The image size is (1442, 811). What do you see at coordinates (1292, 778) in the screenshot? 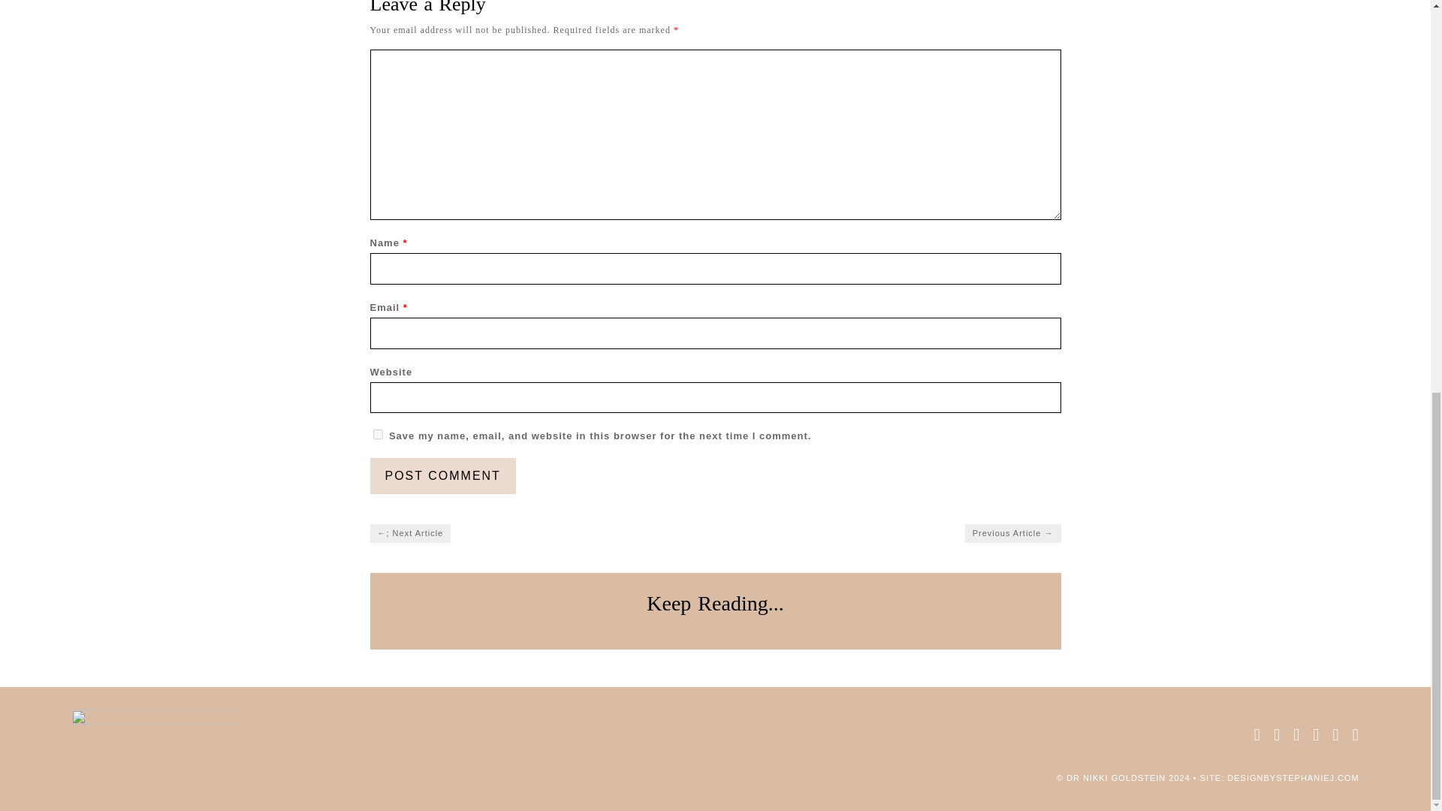
I see `DESIGNBYSTEPHANIEJ.COM` at bounding box center [1292, 778].